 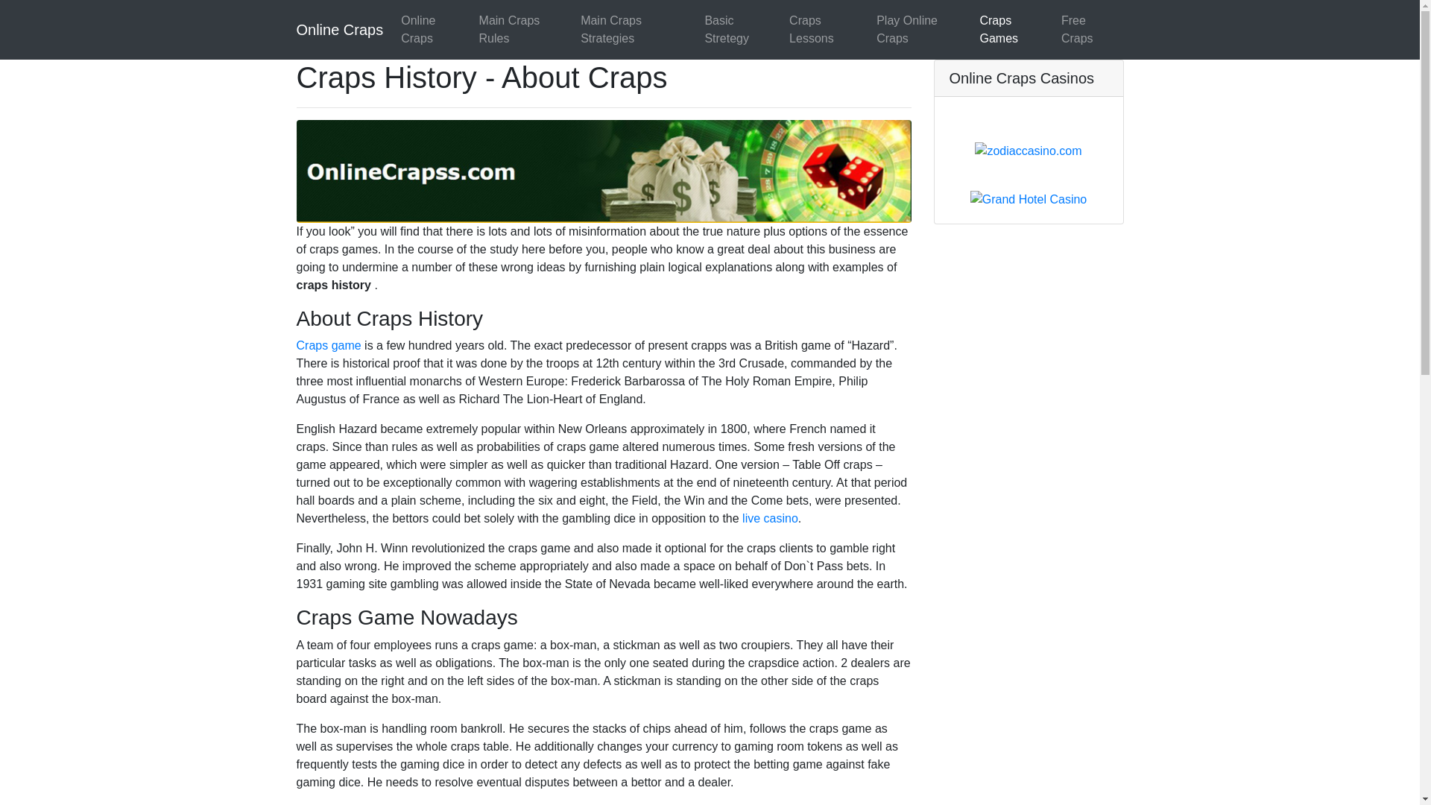 I want to click on Basic Stretegy, so click(x=740, y=30).